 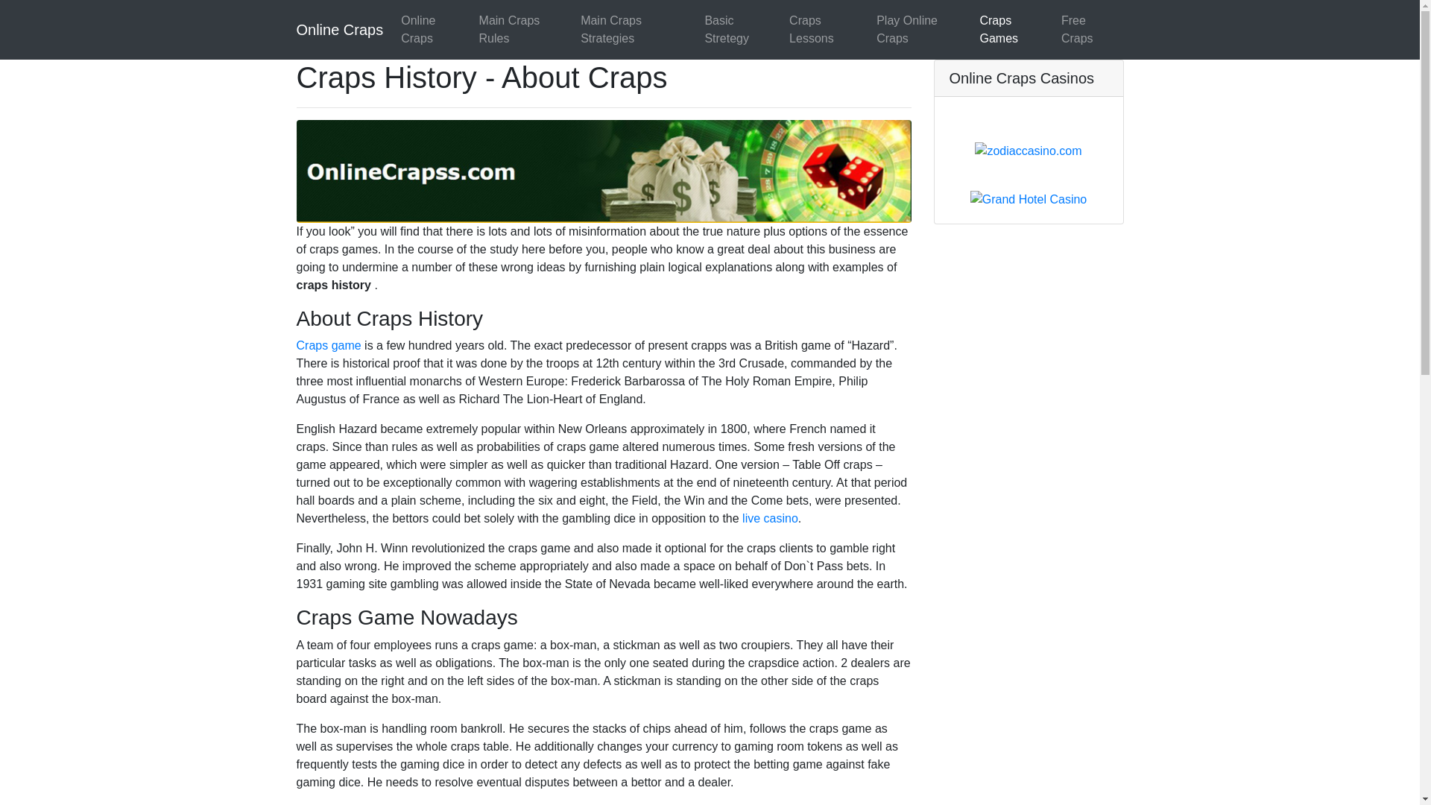 I want to click on Basic Stretegy, so click(x=740, y=30).